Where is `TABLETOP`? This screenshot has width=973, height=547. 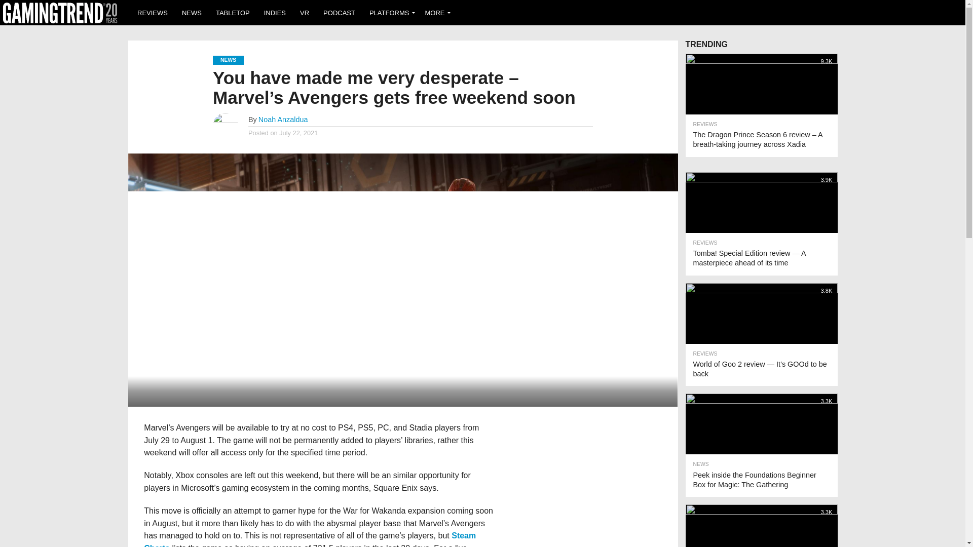
TABLETOP is located at coordinates (233, 12).